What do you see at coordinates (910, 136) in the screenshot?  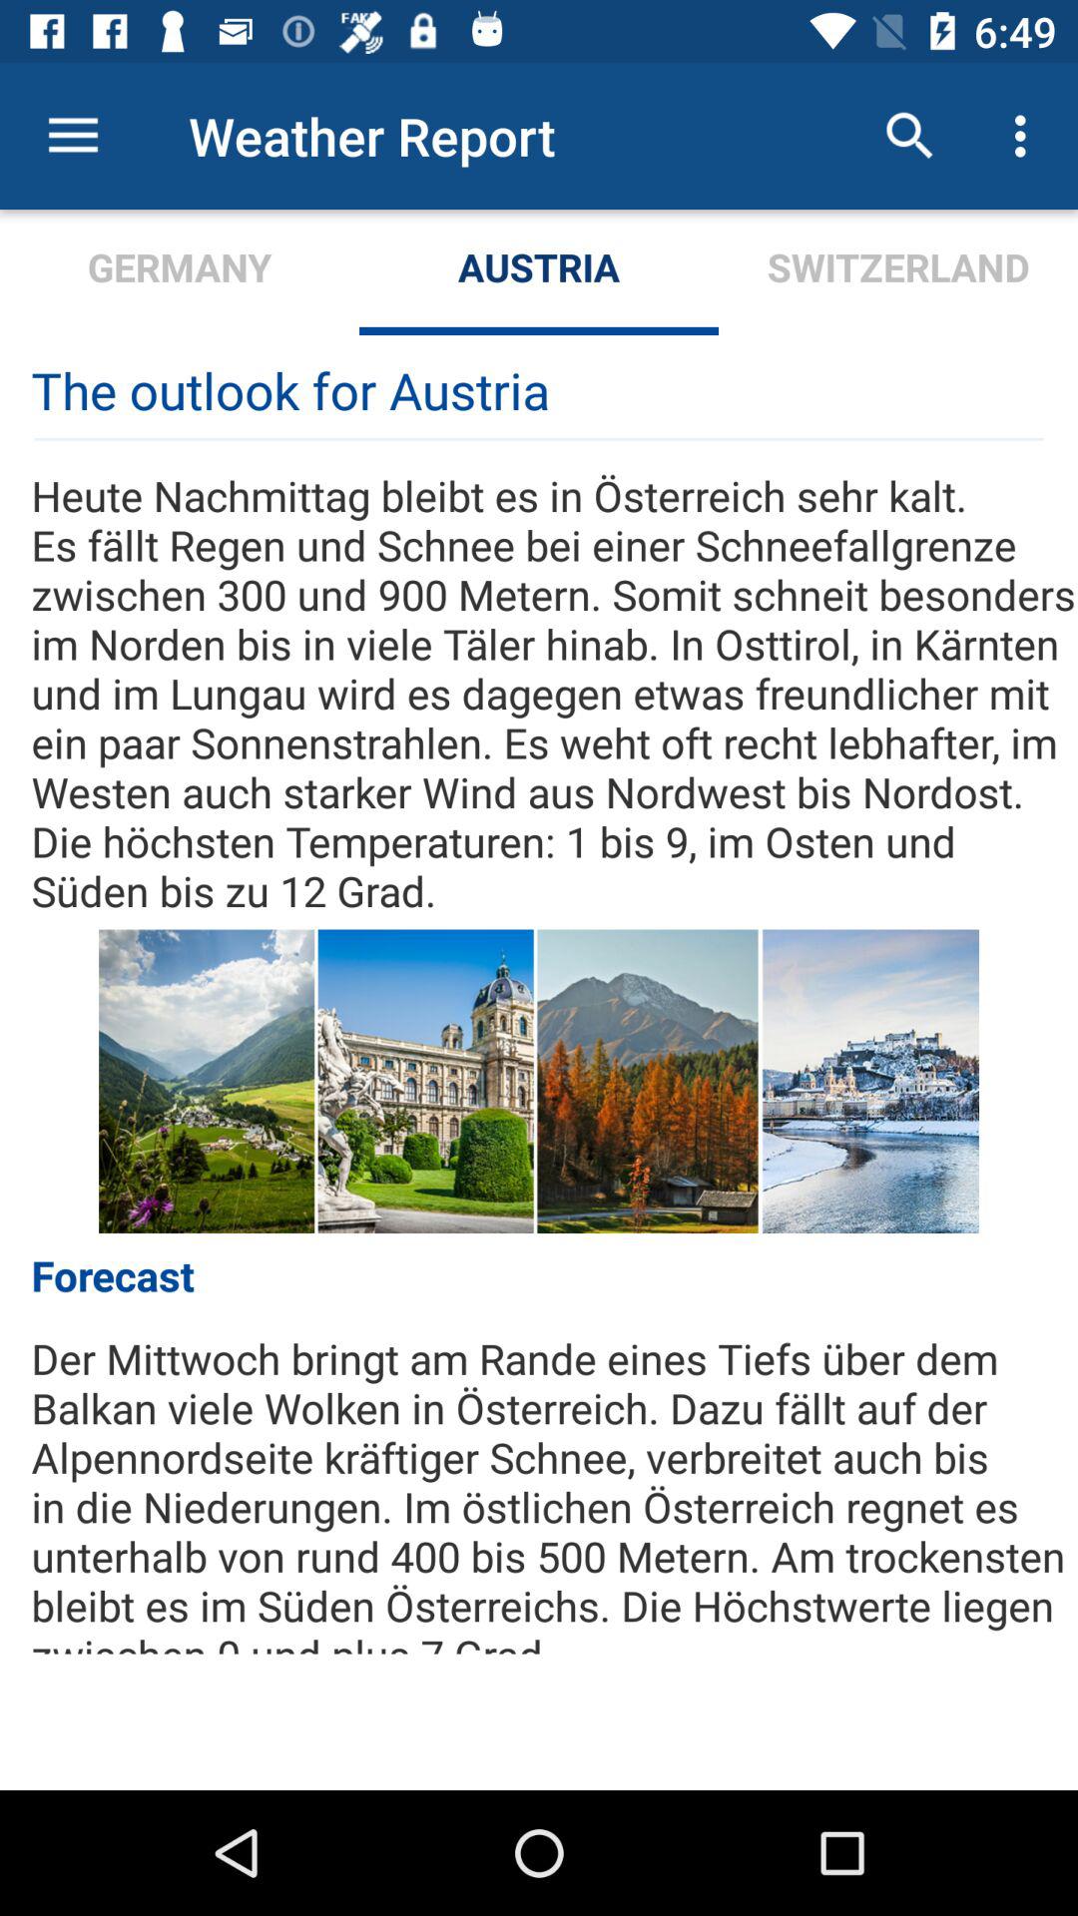 I see `tap the item above switzerland icon` at bounding box center [910, 136].